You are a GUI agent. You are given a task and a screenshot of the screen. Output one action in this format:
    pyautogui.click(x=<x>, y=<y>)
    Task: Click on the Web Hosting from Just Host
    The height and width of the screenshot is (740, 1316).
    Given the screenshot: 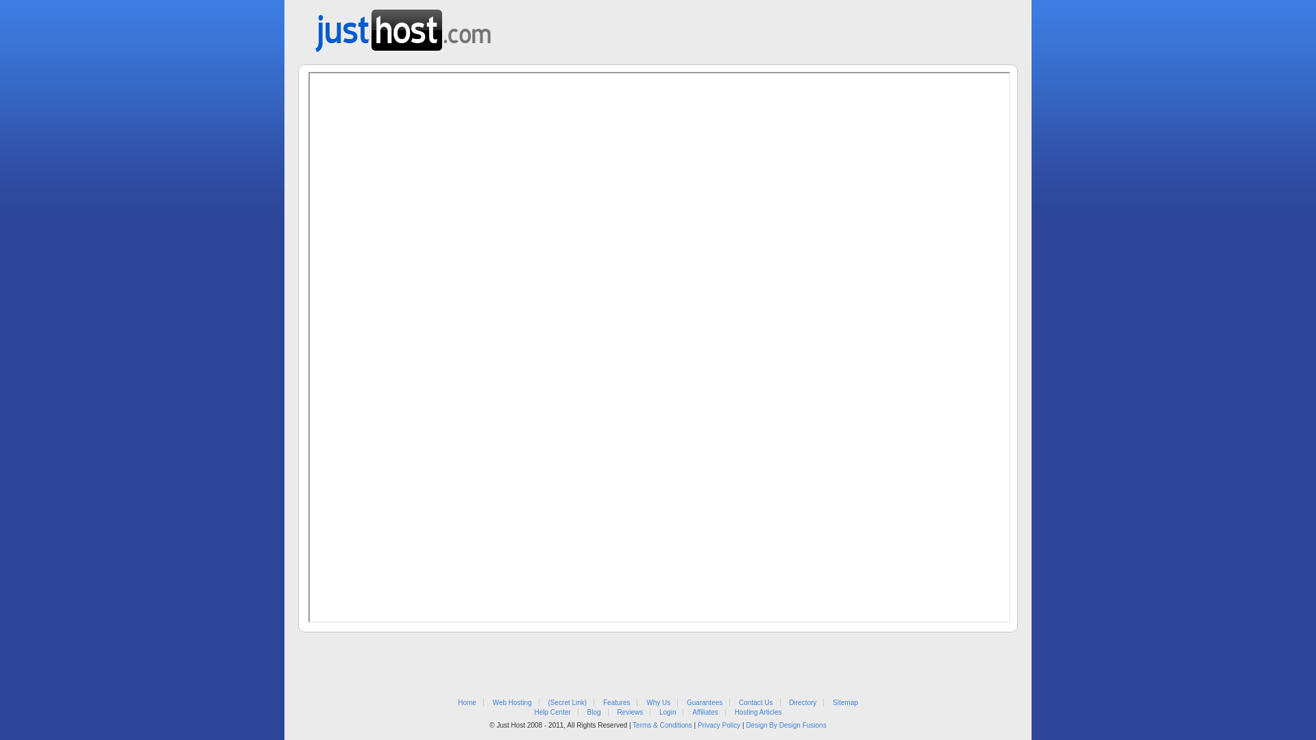 What is the action you would take?
    pyautogui.click(x=403, y=26)
    